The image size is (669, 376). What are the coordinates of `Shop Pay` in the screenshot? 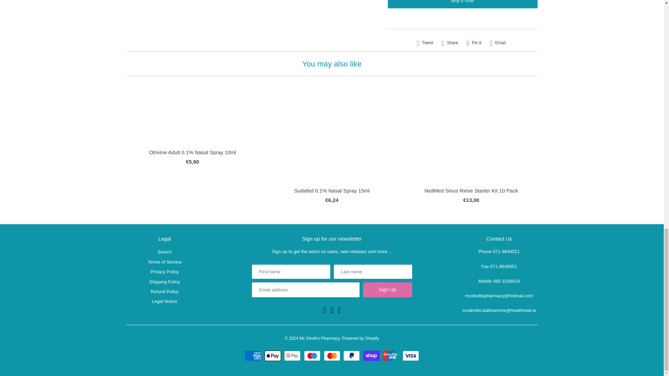 It's located at (372, 355).